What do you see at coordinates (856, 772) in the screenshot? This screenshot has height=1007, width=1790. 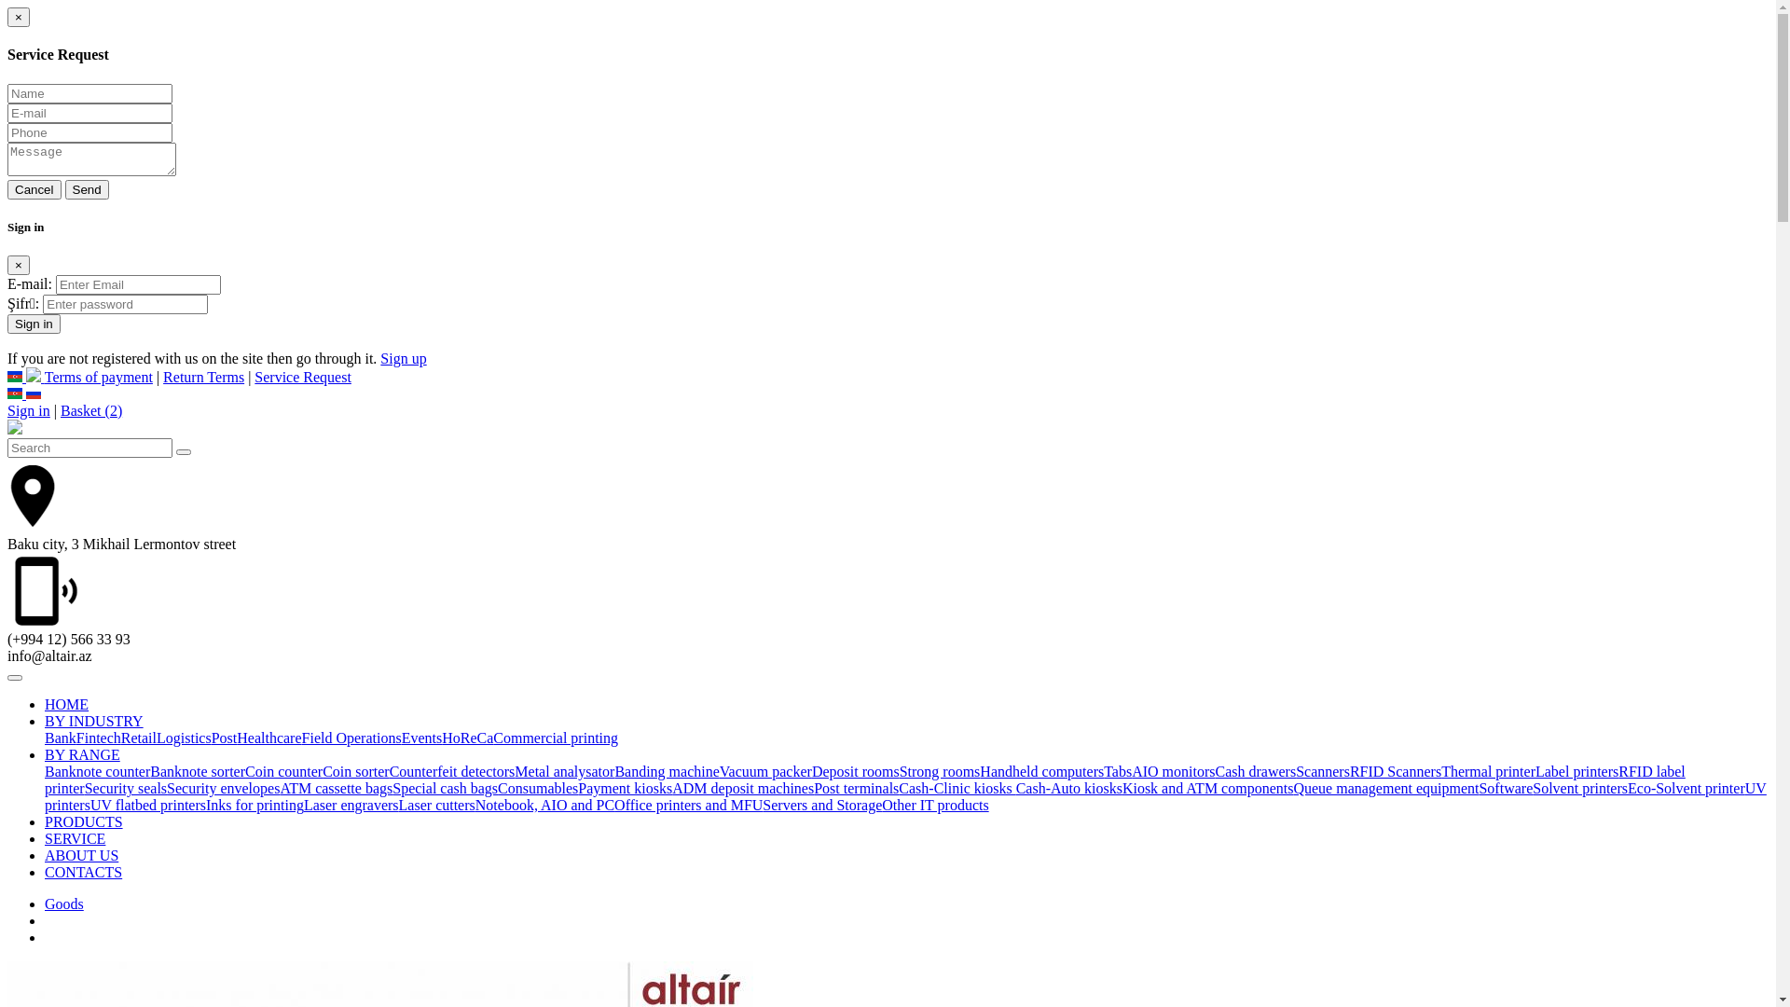 I see `Deposit rooms` at bounding box center [856, 772].